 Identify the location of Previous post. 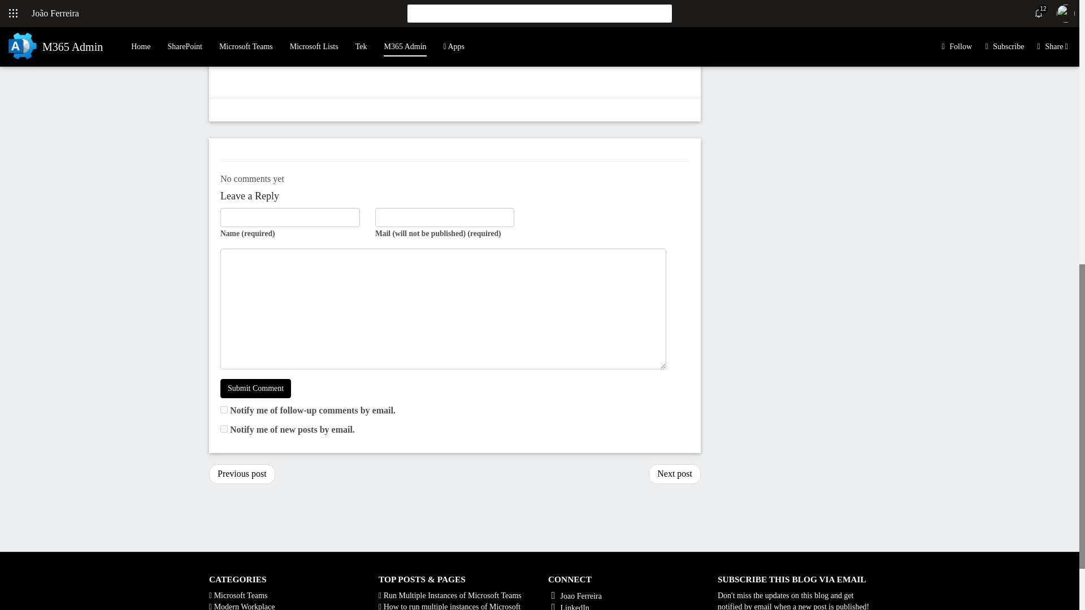
(242, 474).